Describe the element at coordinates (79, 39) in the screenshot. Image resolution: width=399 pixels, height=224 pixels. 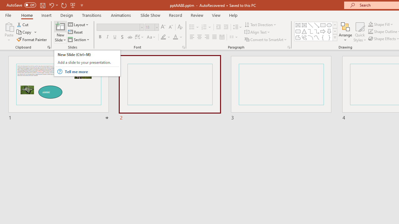
I see `Section` at that location.